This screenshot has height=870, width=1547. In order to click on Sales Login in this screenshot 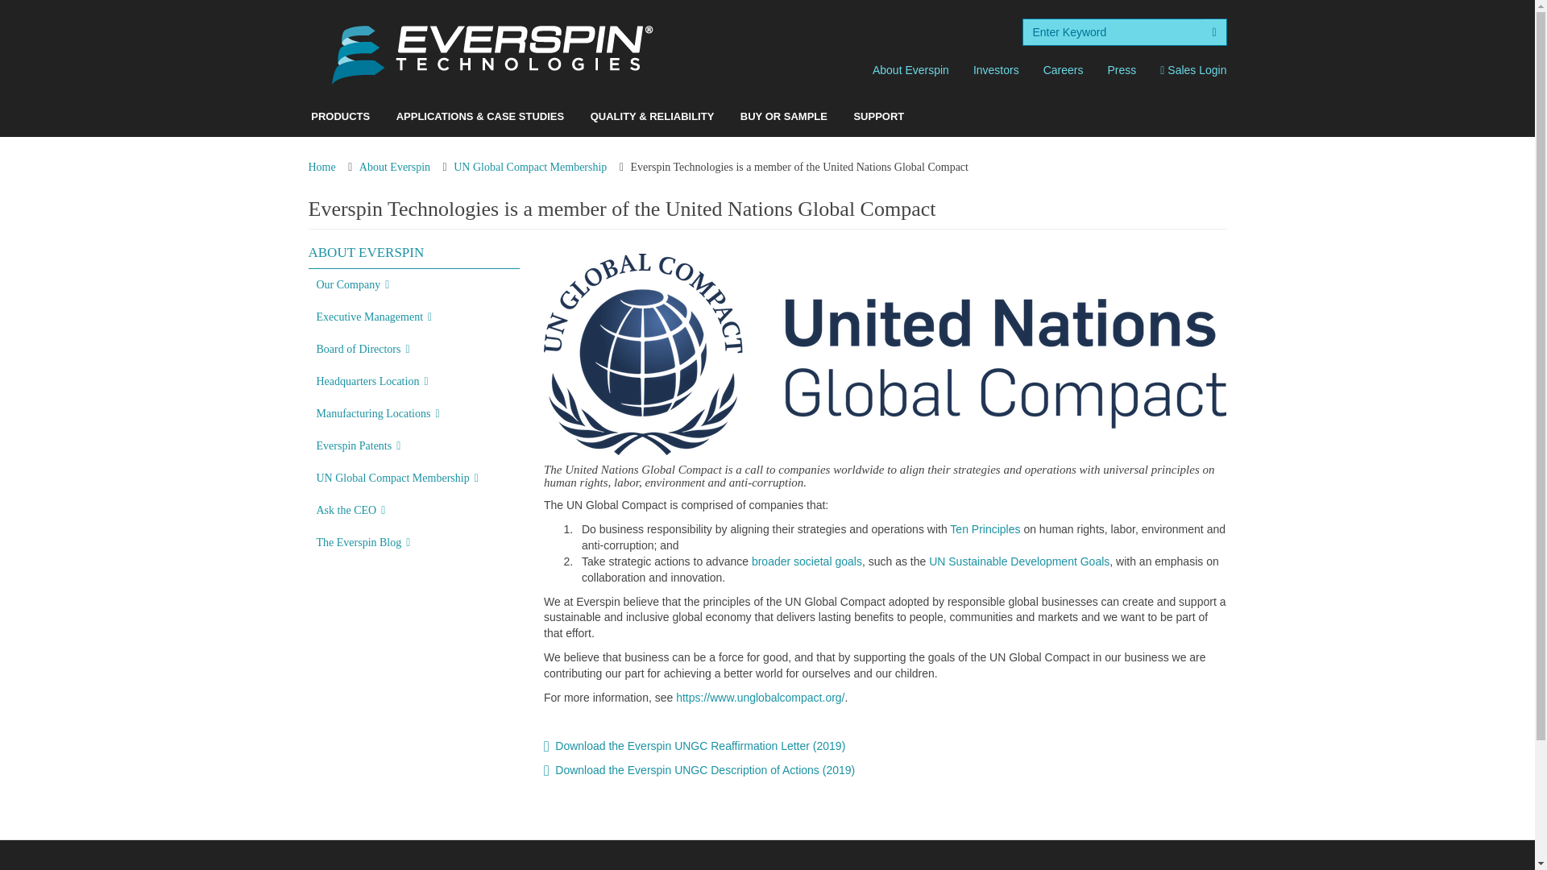, I will do `click(1192, 69)`.